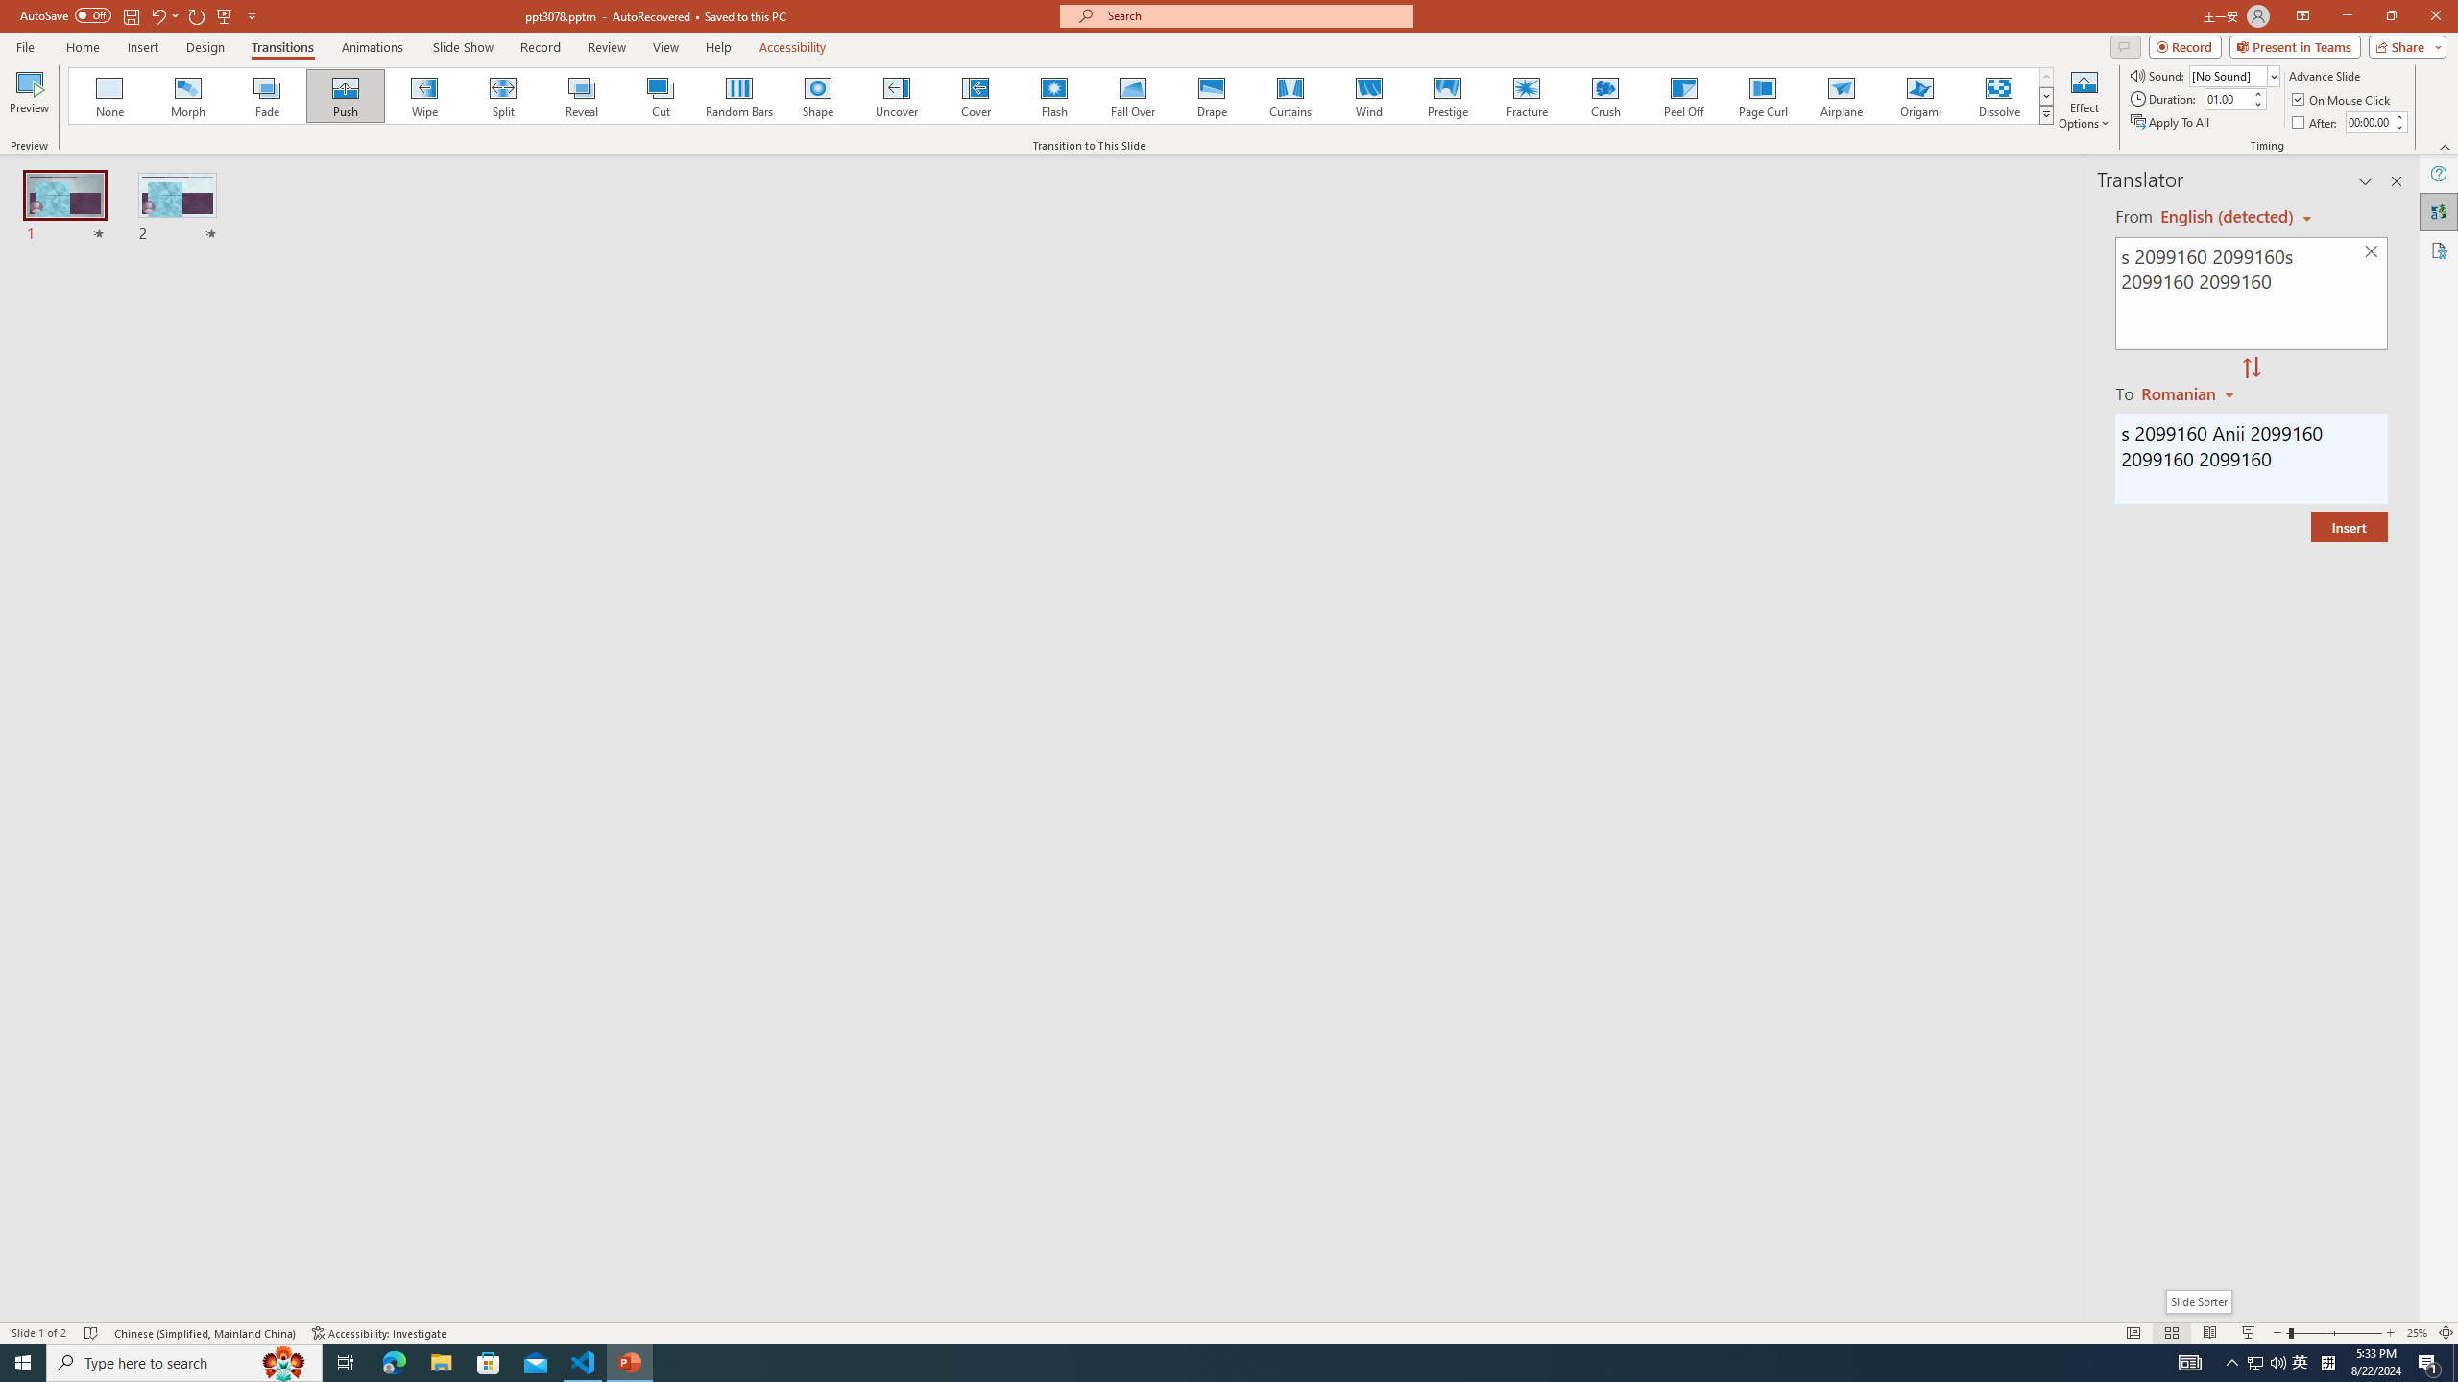 This screenshot has width=2458, height=1382. Describe the element at coordinates (1683, 96) in the screenshot. I see `Peel Off` at that location.